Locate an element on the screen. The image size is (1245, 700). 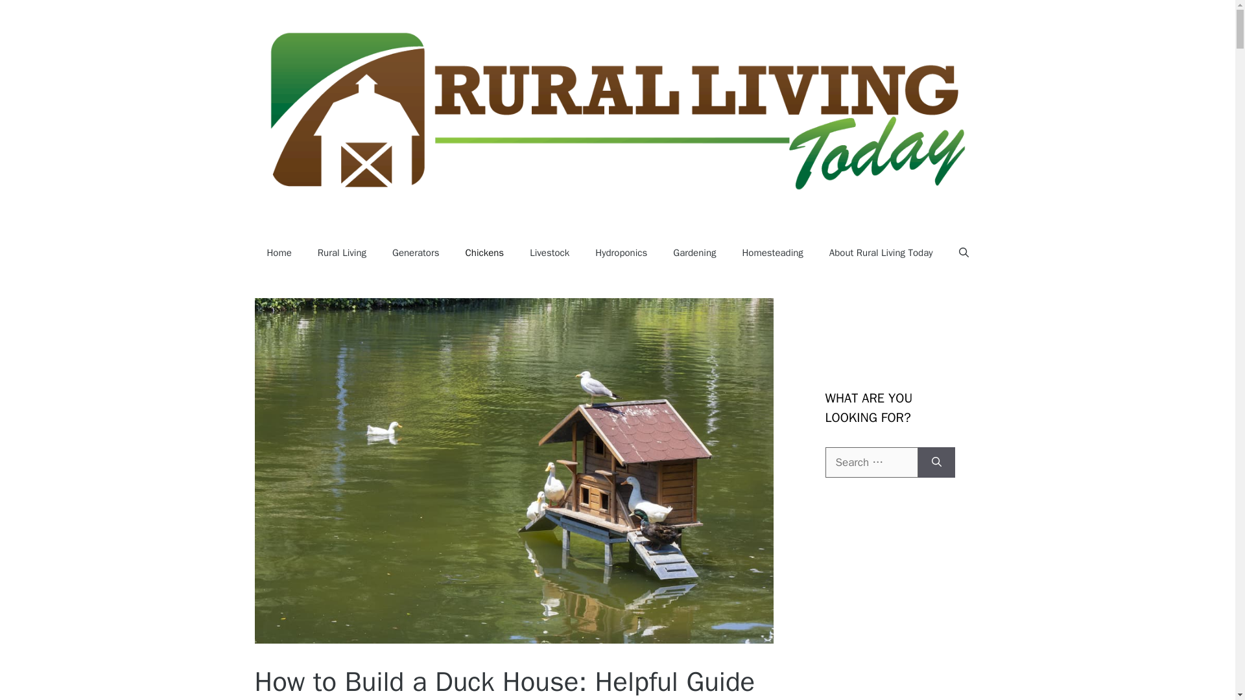
Homesteading is located at coordinates (772, 253).